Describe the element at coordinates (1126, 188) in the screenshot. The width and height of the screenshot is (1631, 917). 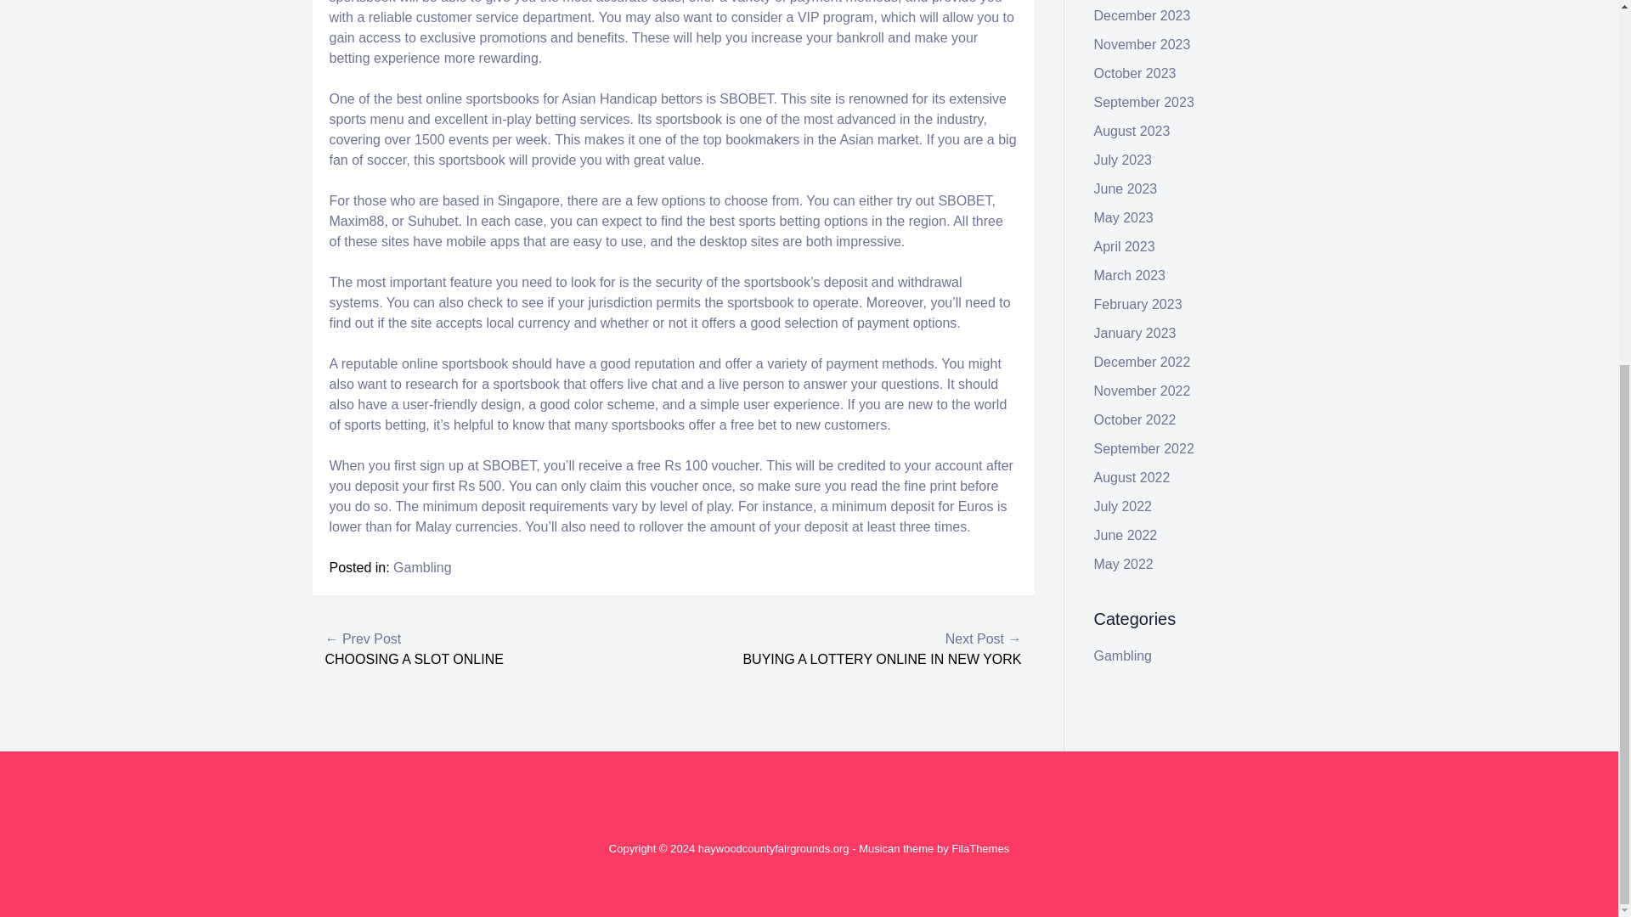
I see `June 2023` at that location.